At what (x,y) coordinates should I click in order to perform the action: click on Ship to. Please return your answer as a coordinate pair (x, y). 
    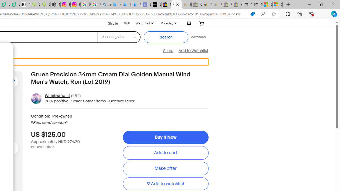
    Looking at the image, I should click on (109, 23).